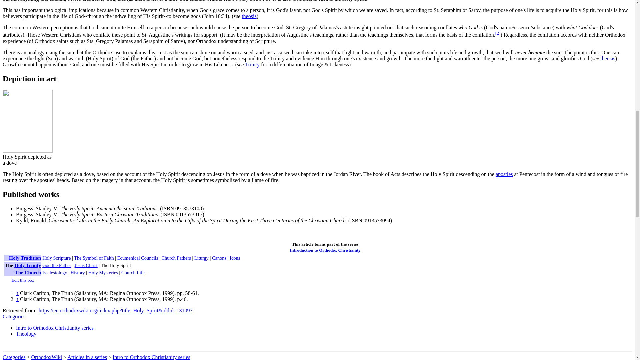 The image size is (640, 360). What do you see at coordinates (249, 16) in the screenshot?
I see `theosis` at bounding box center [249, 16].